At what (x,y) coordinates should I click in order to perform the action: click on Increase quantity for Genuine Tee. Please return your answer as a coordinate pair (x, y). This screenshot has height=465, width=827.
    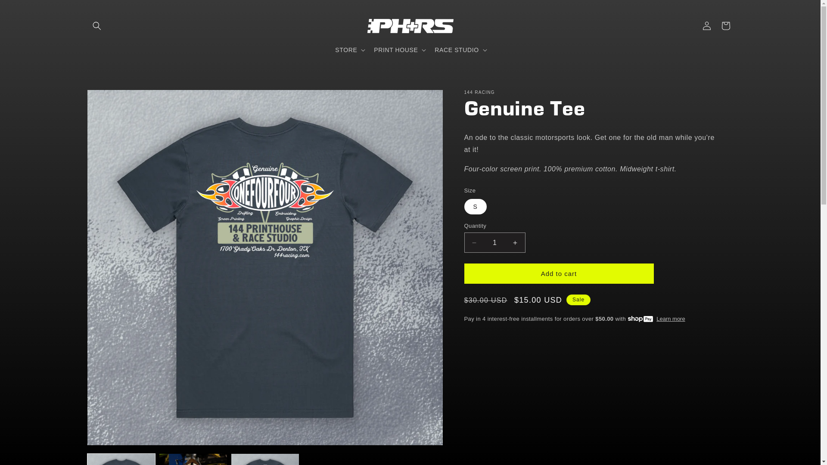
    Looking at the image, I should click on (515, 243).